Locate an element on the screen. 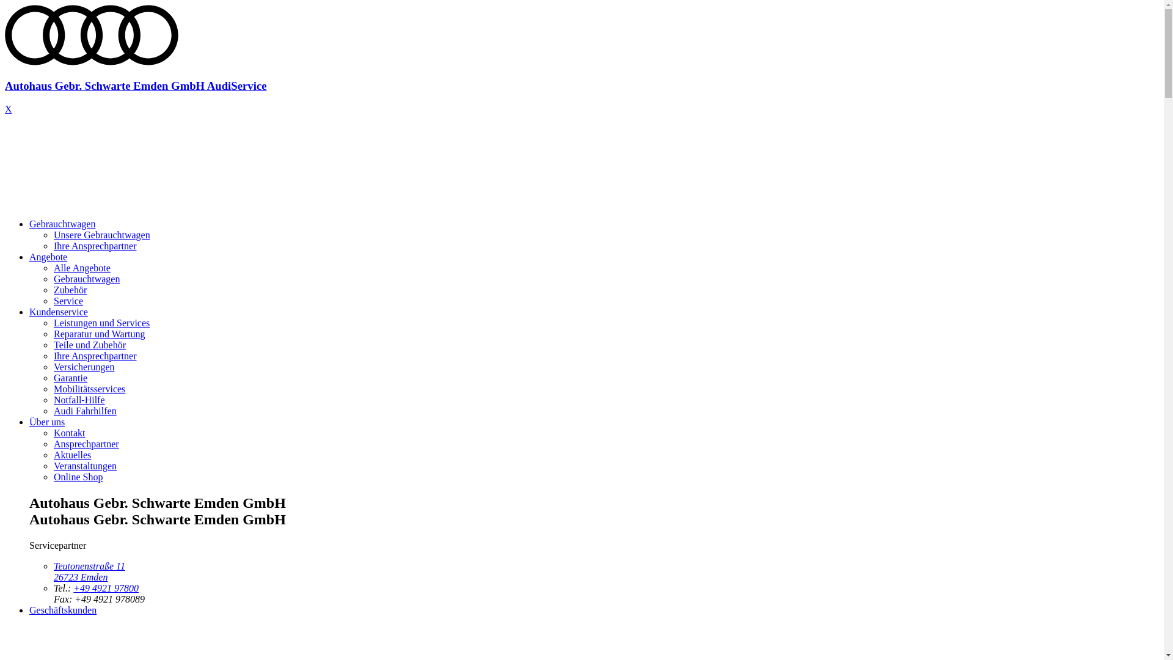 The width and height of the screenshot is (1173, 660). Ihre Ansprechpartner is located at coordinates (95, 356).